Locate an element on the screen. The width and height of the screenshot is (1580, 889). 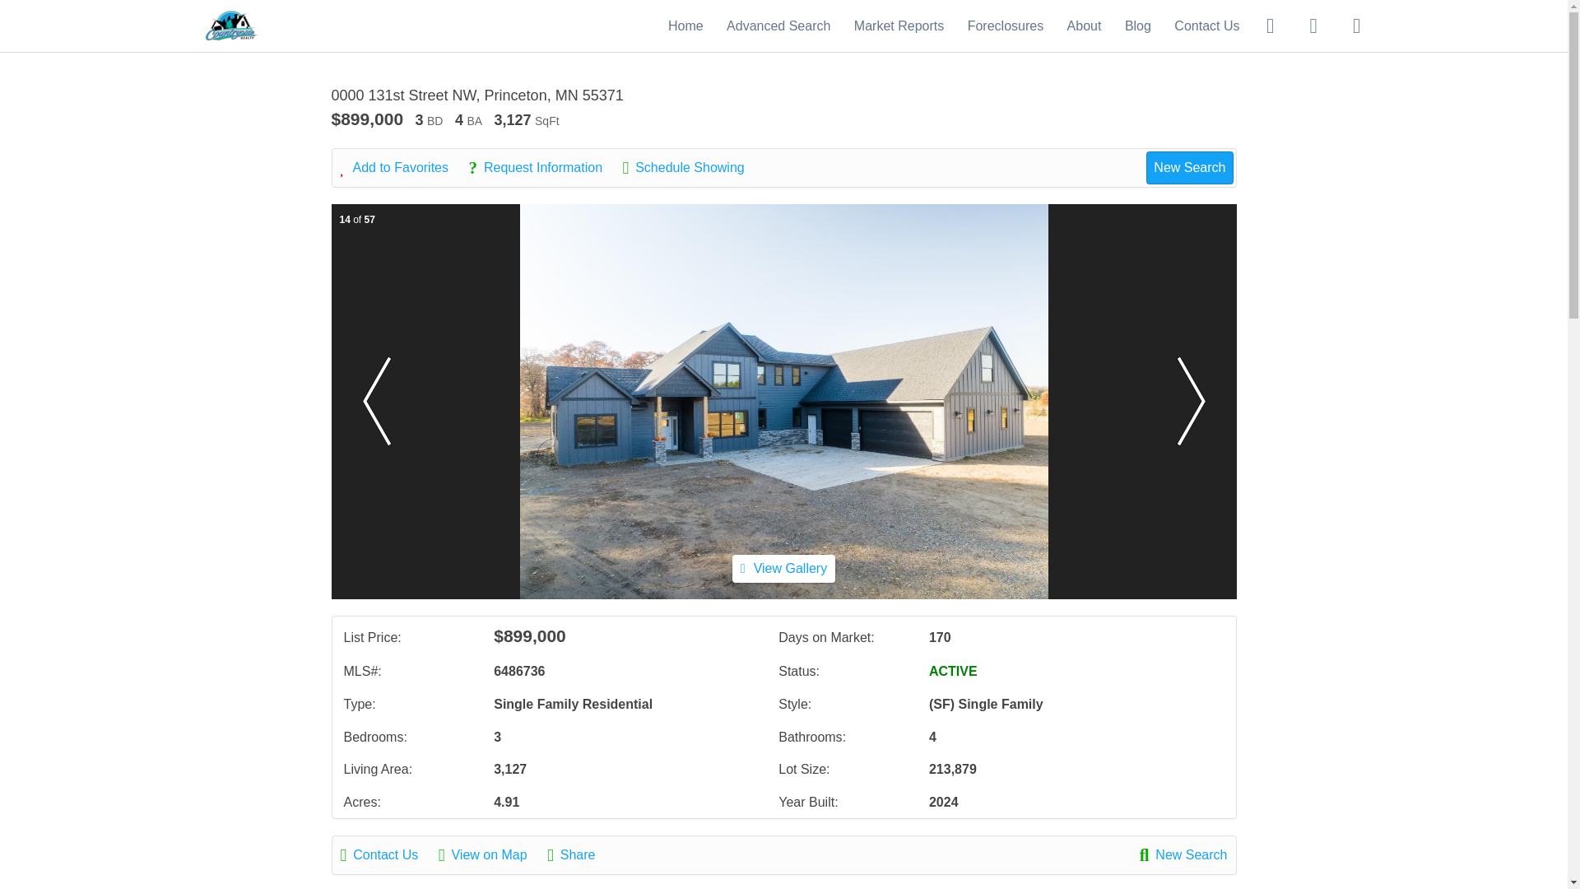
New Search is located at coordinates (1183, 854).